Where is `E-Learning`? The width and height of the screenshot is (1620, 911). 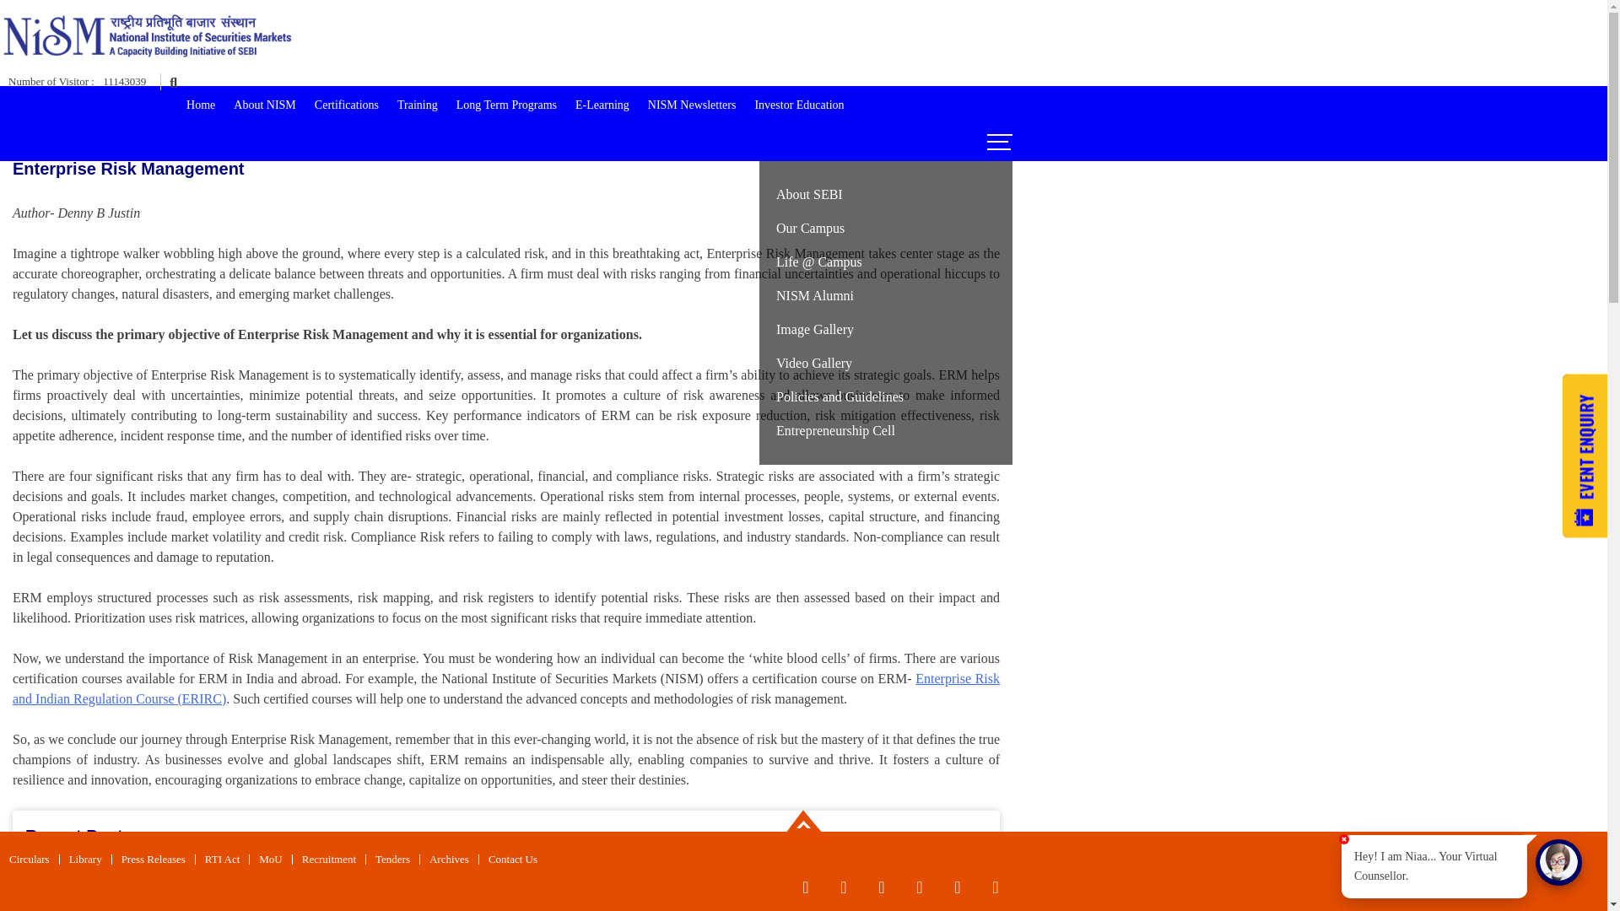
E-Learning is located at coordinates (602, 105).